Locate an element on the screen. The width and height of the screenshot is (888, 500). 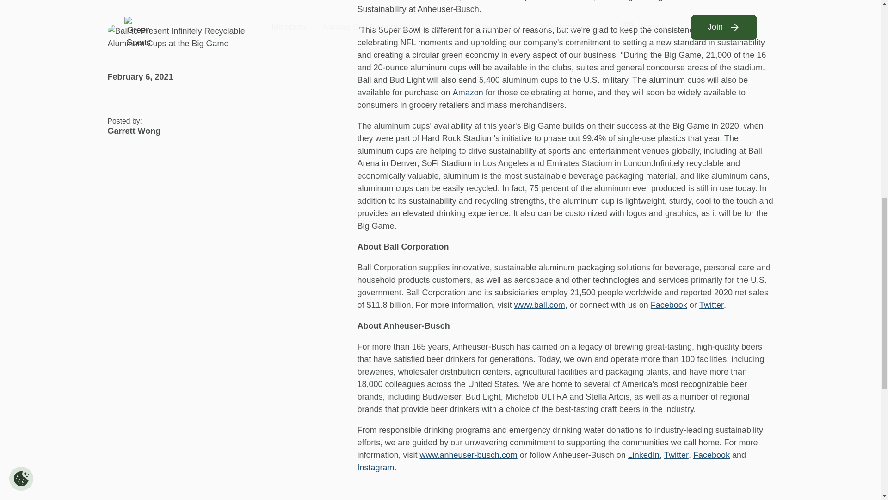
www.anheuser-busch.com is located at coordinates (469, 455).